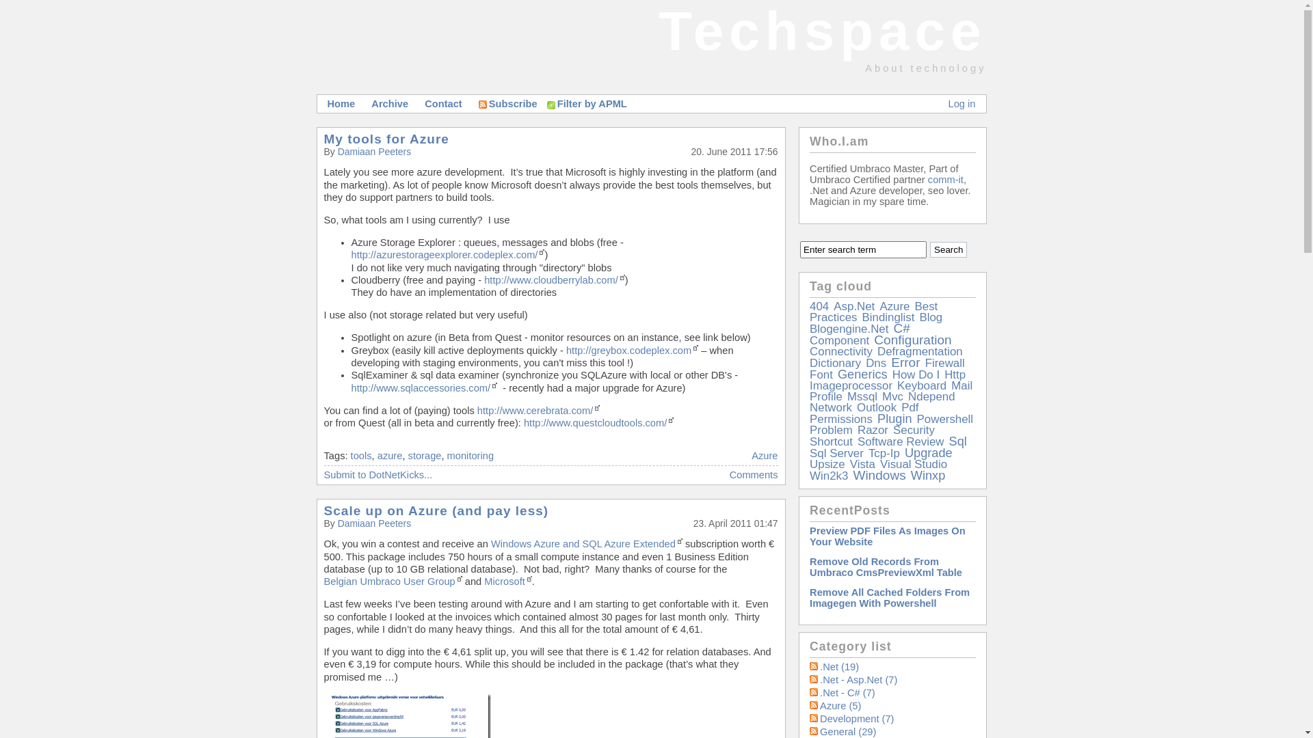  I want to click on http://www.cloudberrylab.com/, so click(555, 280).